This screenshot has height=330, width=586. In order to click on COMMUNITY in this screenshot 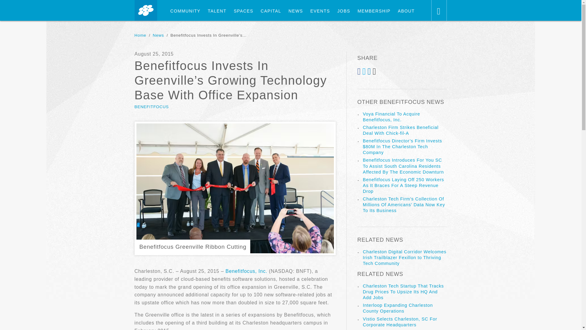, I will do `click(185, 11)`.